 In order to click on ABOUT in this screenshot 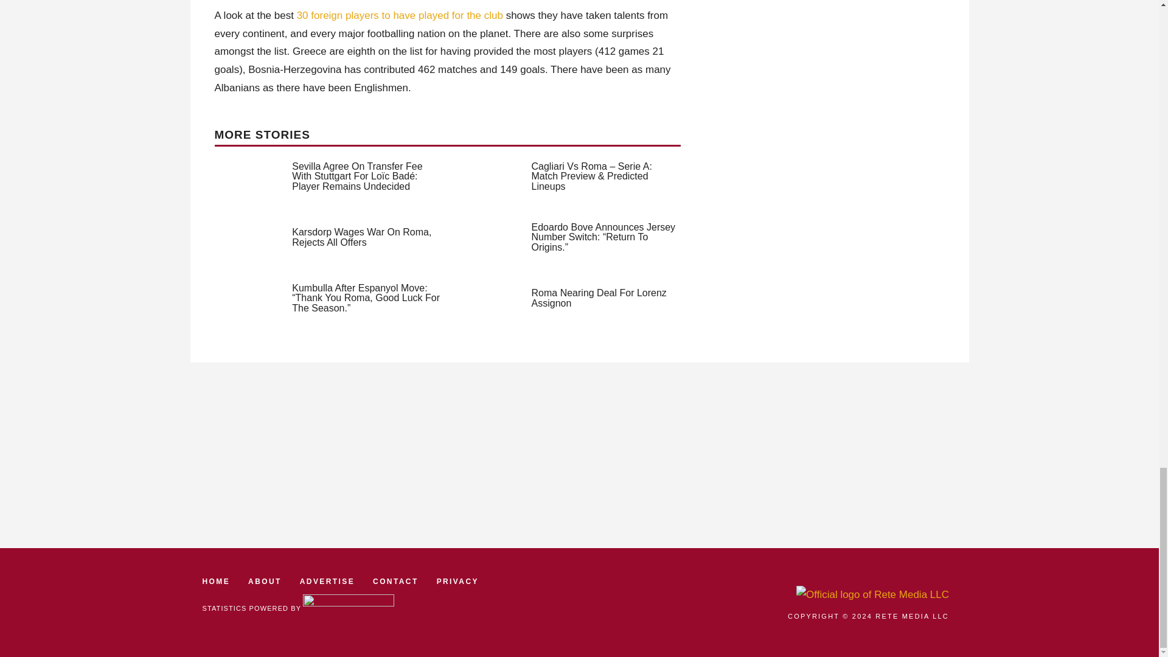, I will do `click(264, 582)`.